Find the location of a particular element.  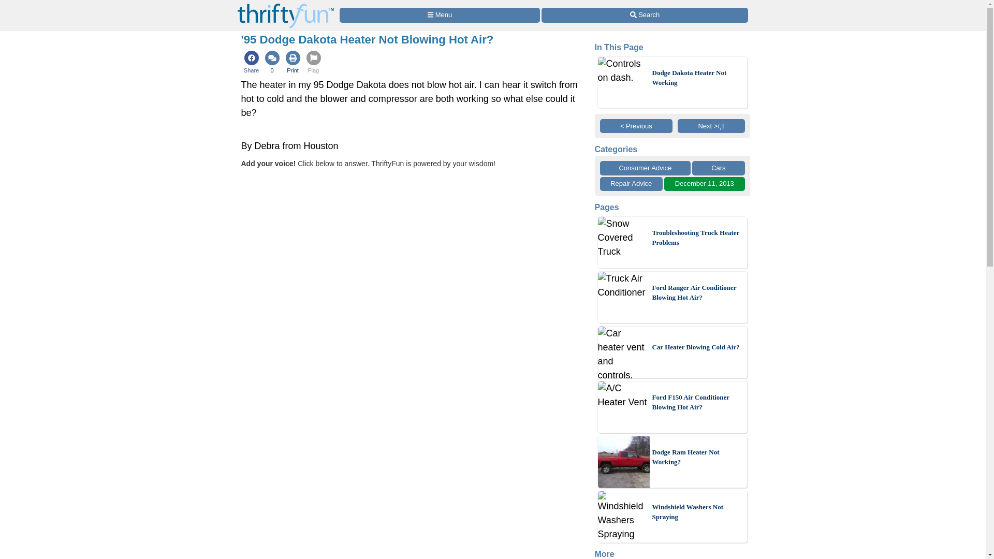

Print is located at coordinates (293, 63).